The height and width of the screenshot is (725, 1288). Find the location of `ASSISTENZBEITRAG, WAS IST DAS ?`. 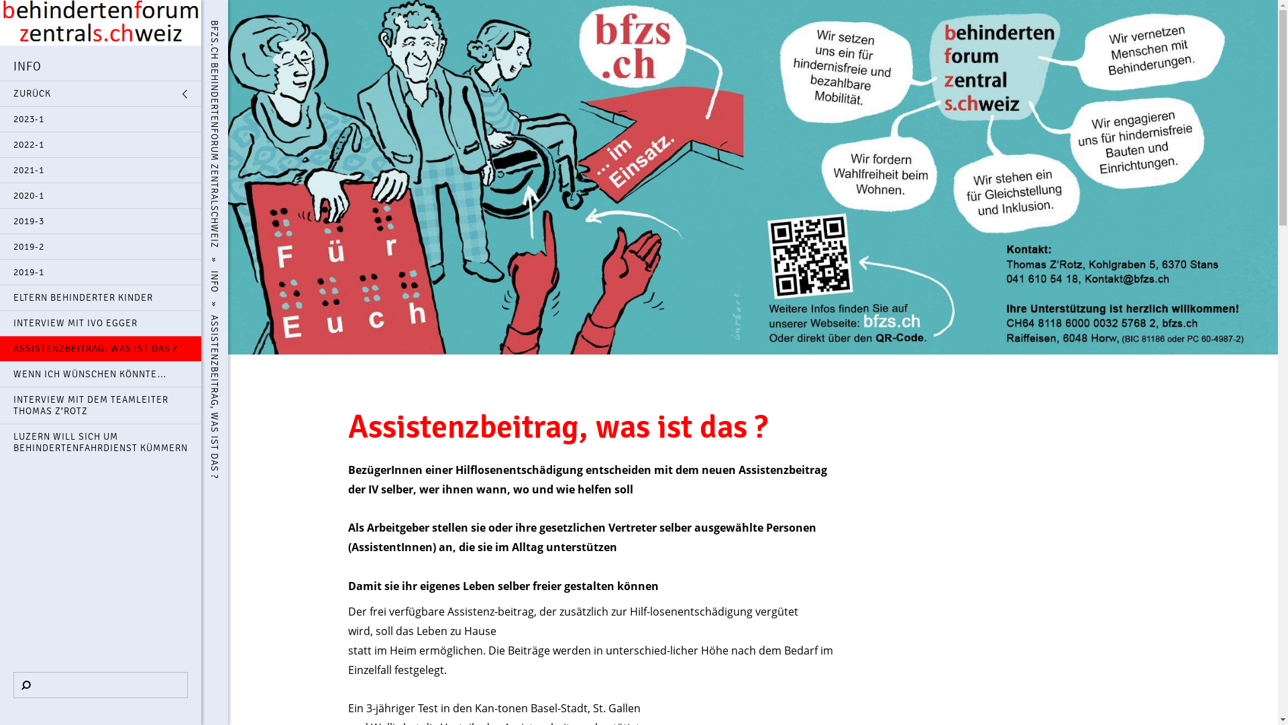

ASSISTENZBEITRAG, WAS IST DAS ? is located at coordinates (297, 314).